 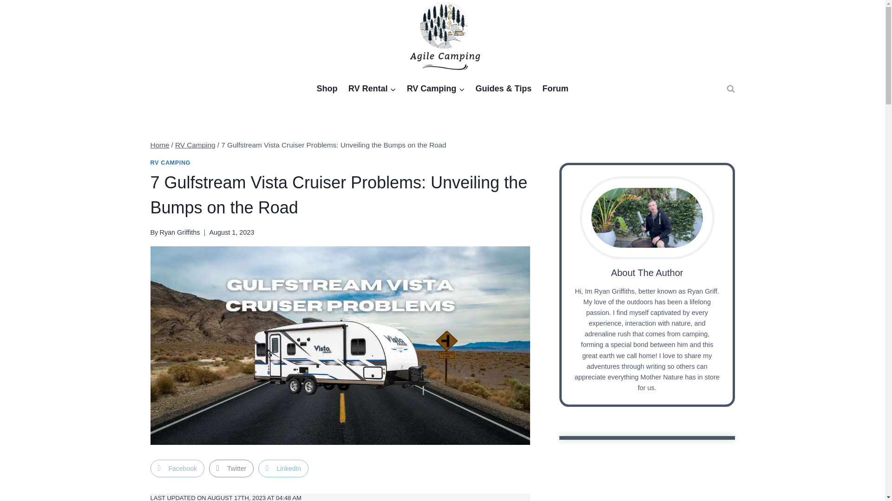 I want to click on Home, so click(x=160, y=145).